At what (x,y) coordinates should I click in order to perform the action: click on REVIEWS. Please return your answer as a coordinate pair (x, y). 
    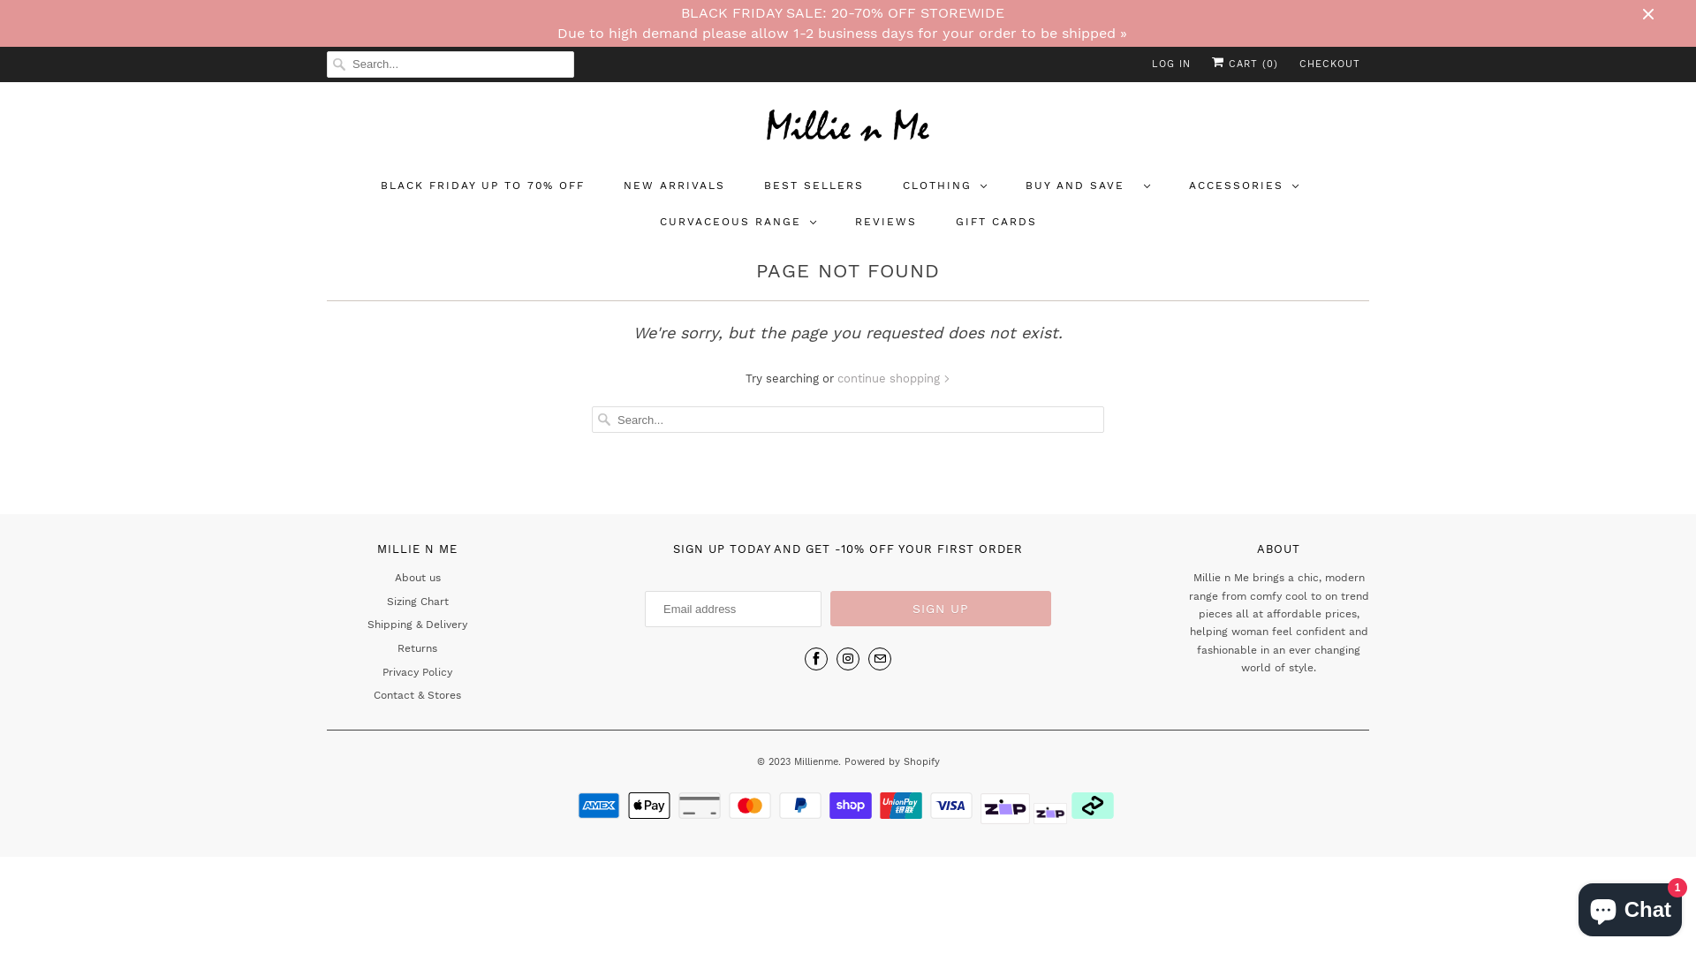
    Looking at the image, I should click on (886, 223).